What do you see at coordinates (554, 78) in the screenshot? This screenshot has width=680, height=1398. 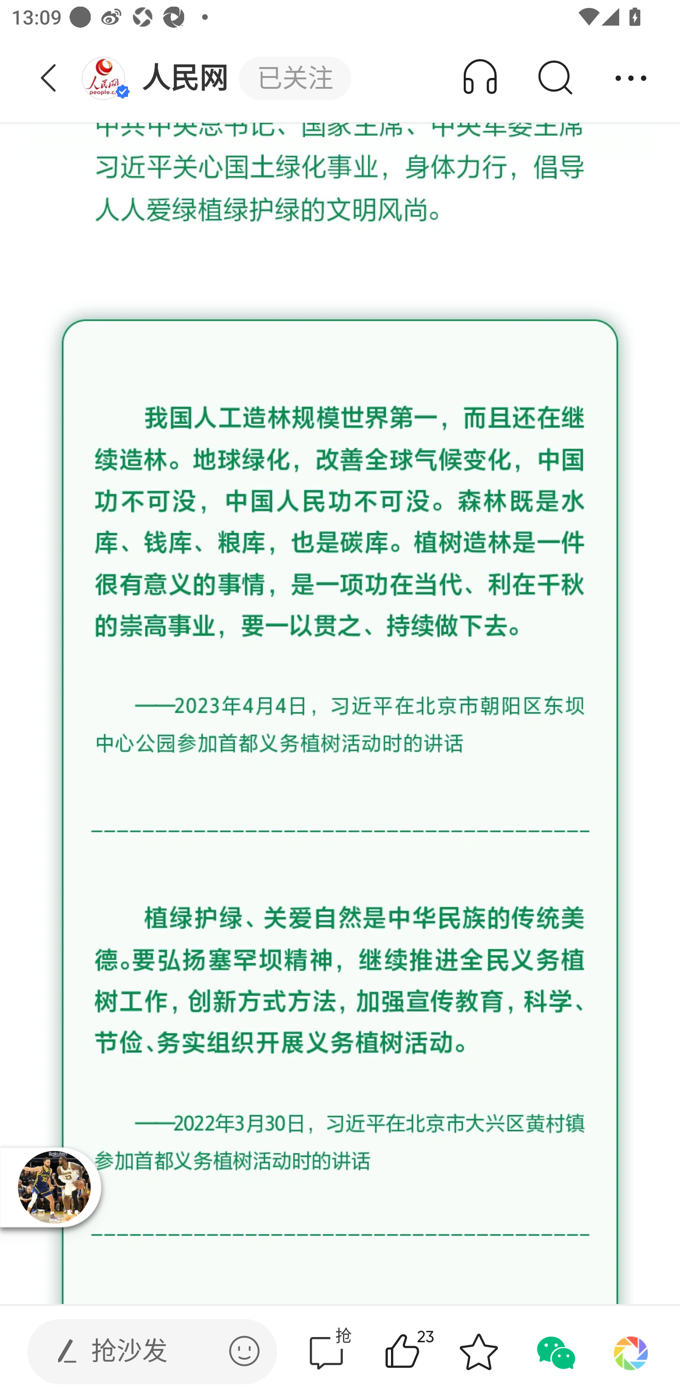 I see `搜索 ` at bounding box center [554, 78].